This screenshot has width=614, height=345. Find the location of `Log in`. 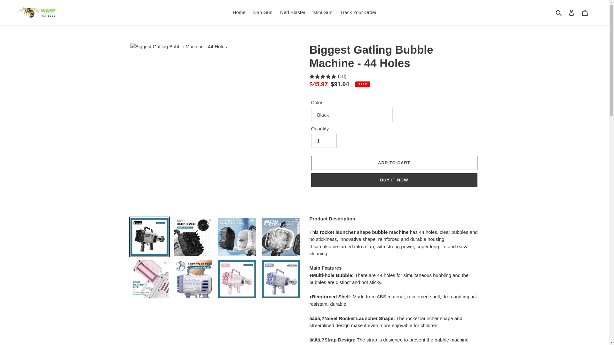

Log in is located at coordinates (571, 12).